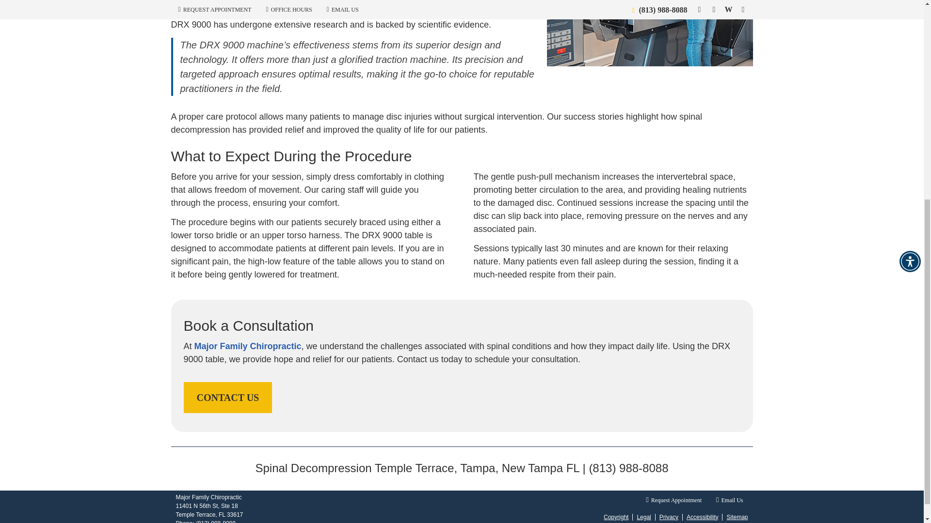 This screenshot has width=931, height=523. Describe the element at coordinates (616, 517) in the screenshot. I see `Copyright` at that location.